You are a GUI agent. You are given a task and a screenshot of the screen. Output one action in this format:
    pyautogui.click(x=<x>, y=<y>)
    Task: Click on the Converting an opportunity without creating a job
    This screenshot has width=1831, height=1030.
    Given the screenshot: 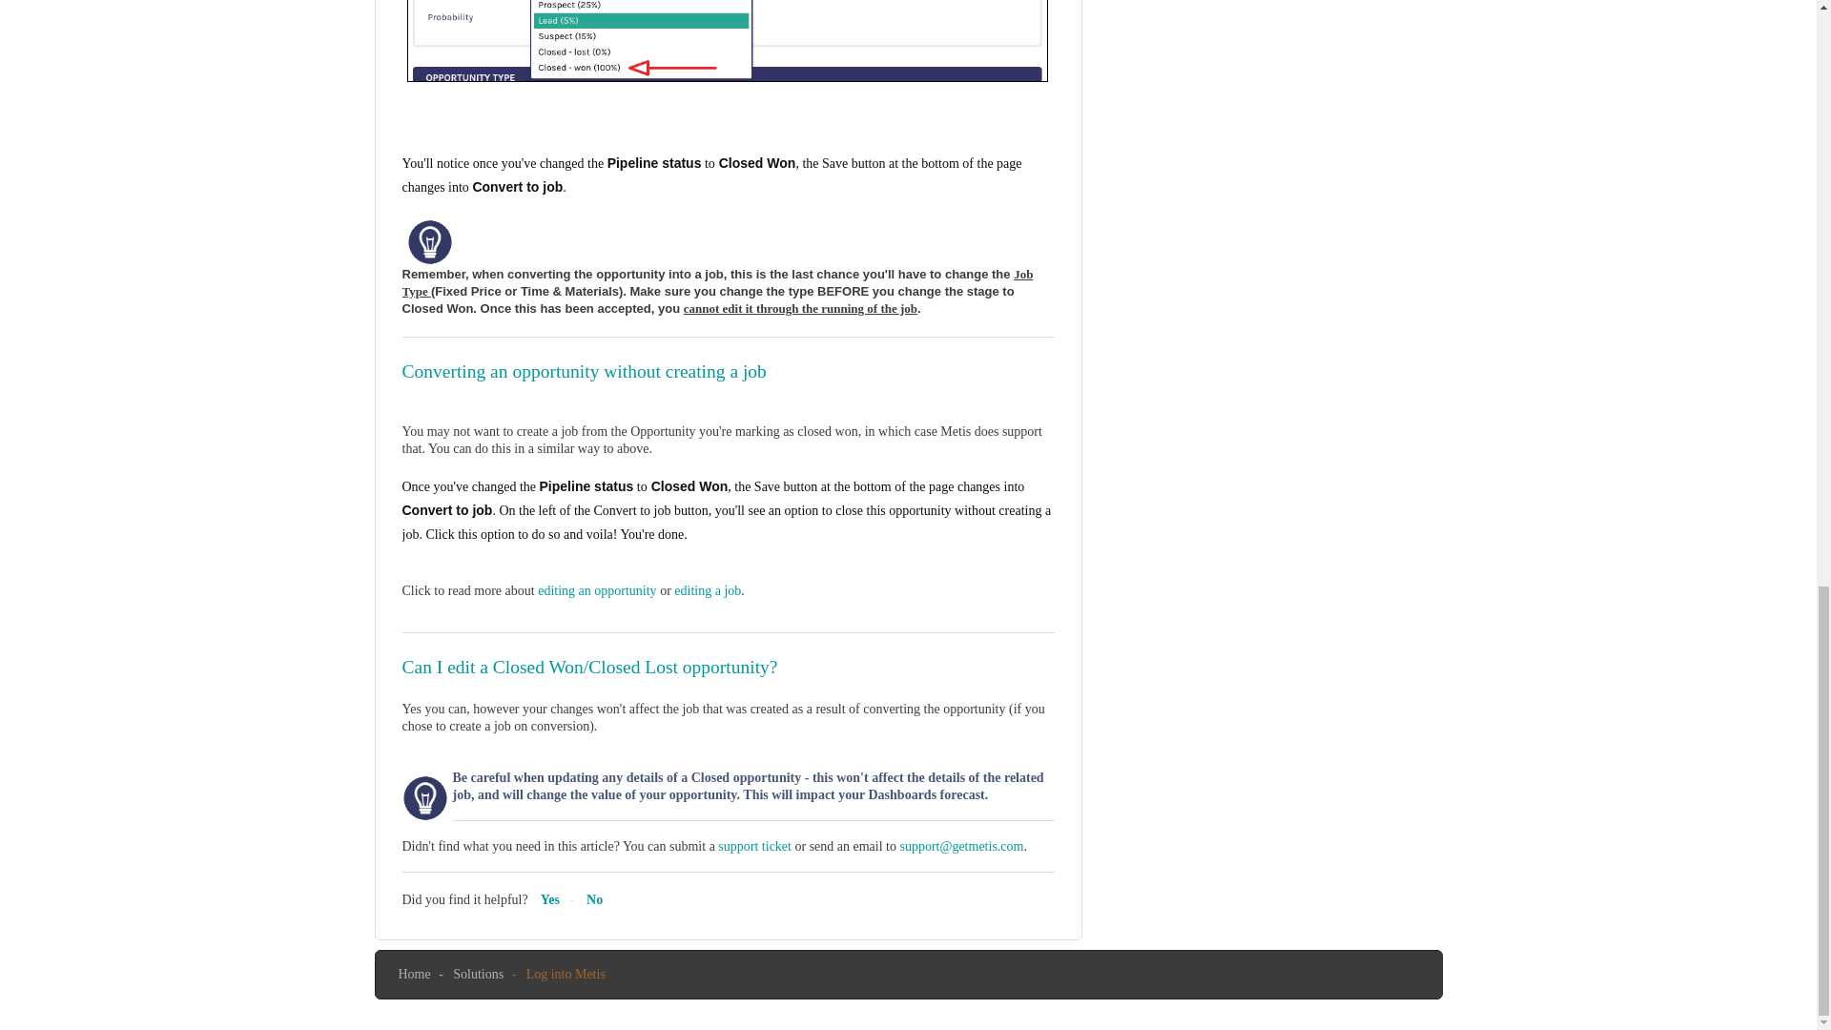 What is the action you would take?
    pyautogui.click(x=585, y=371)
    